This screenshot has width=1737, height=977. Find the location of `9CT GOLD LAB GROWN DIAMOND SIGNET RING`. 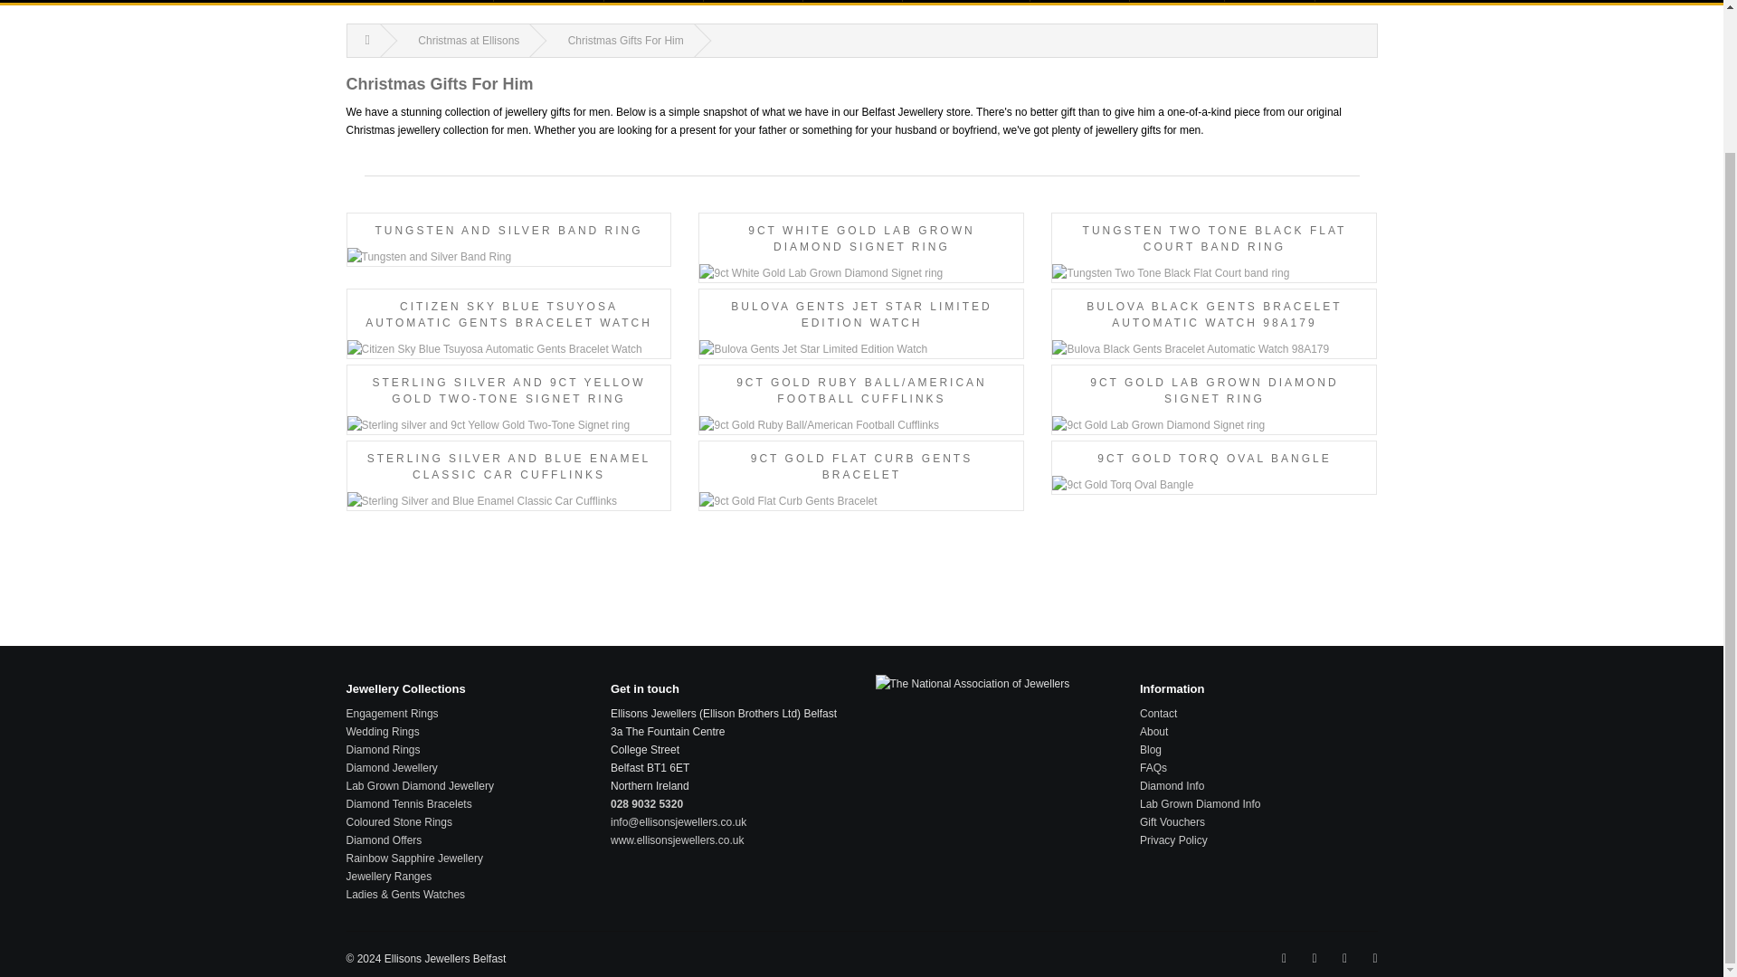

9CT GOLD LAB GROWN DIAMOND SIGNET RING is located at coordinates (1214, 403).